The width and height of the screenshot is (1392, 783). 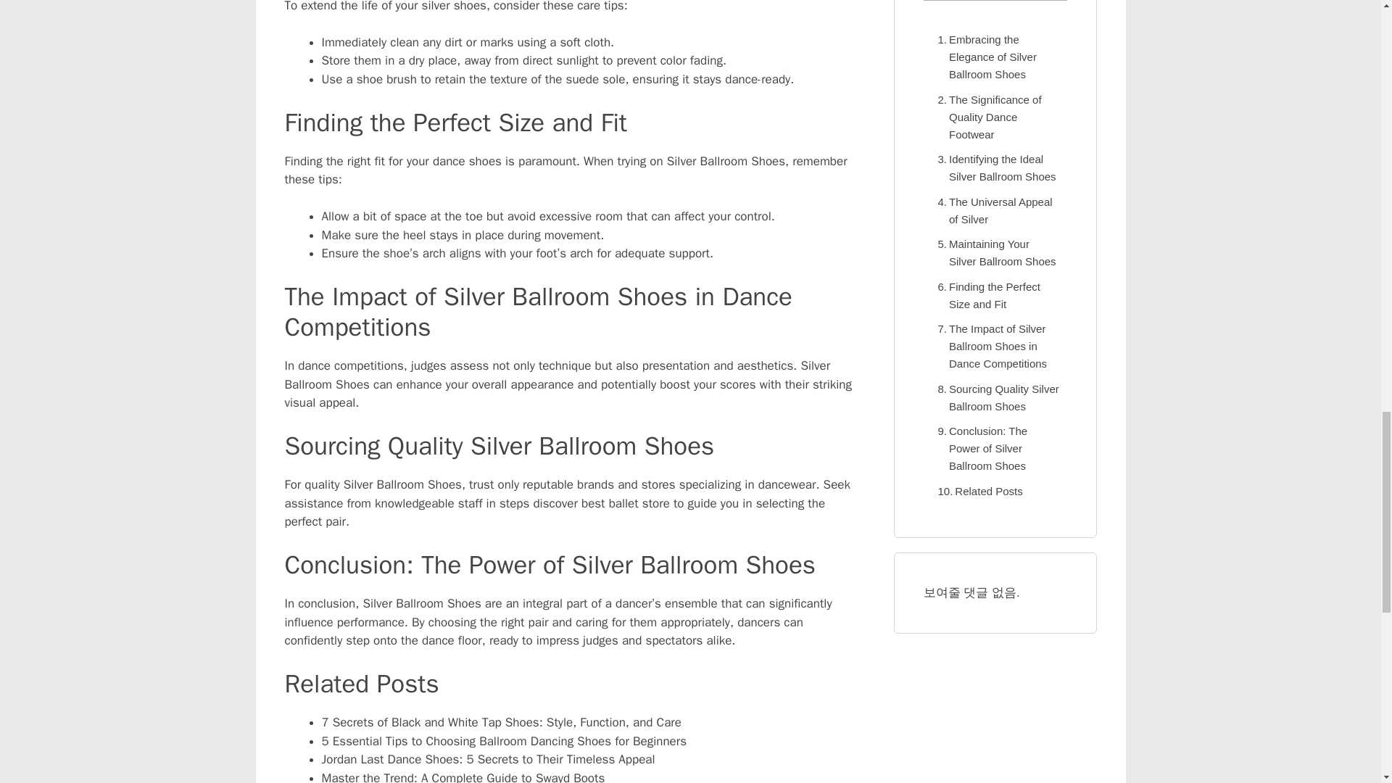 I want to click on The Universal Appeal of Silver, so click(x=995, y=210).